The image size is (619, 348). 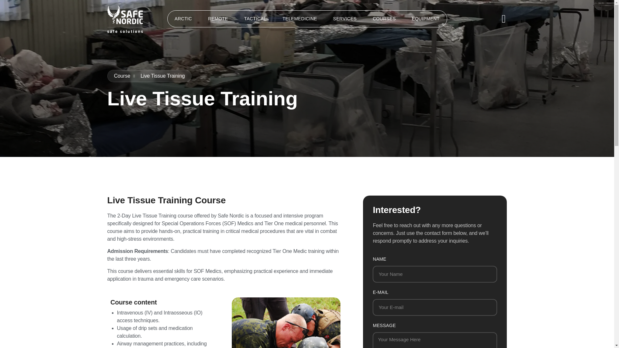 I want to click on TACTICAL, so click(x=255, y=19).